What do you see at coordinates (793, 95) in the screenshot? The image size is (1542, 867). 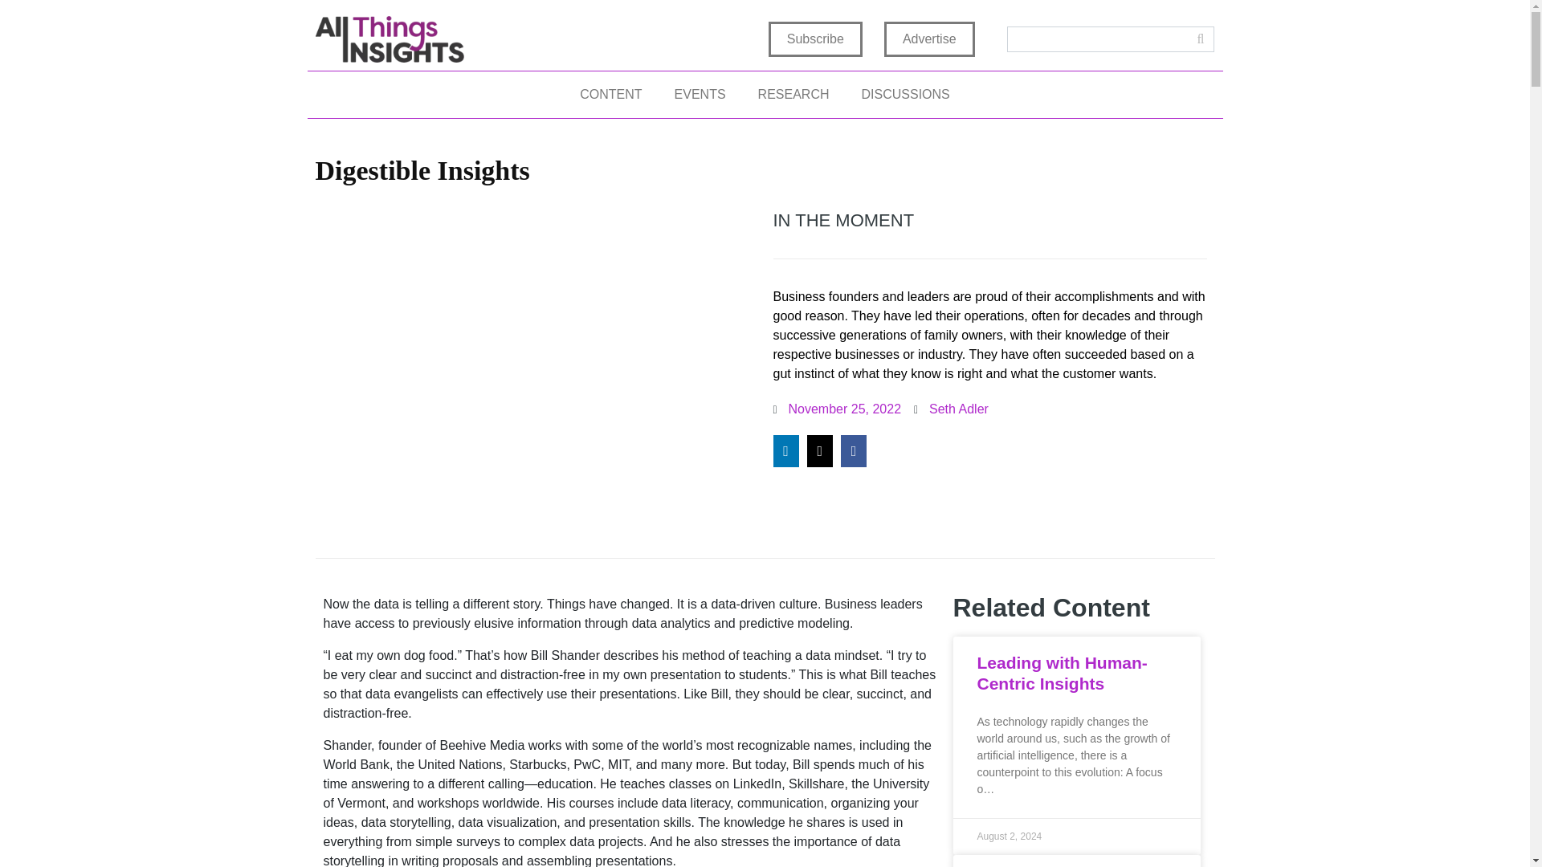 I see `RESEARCH` at bounding box center [793, 95].